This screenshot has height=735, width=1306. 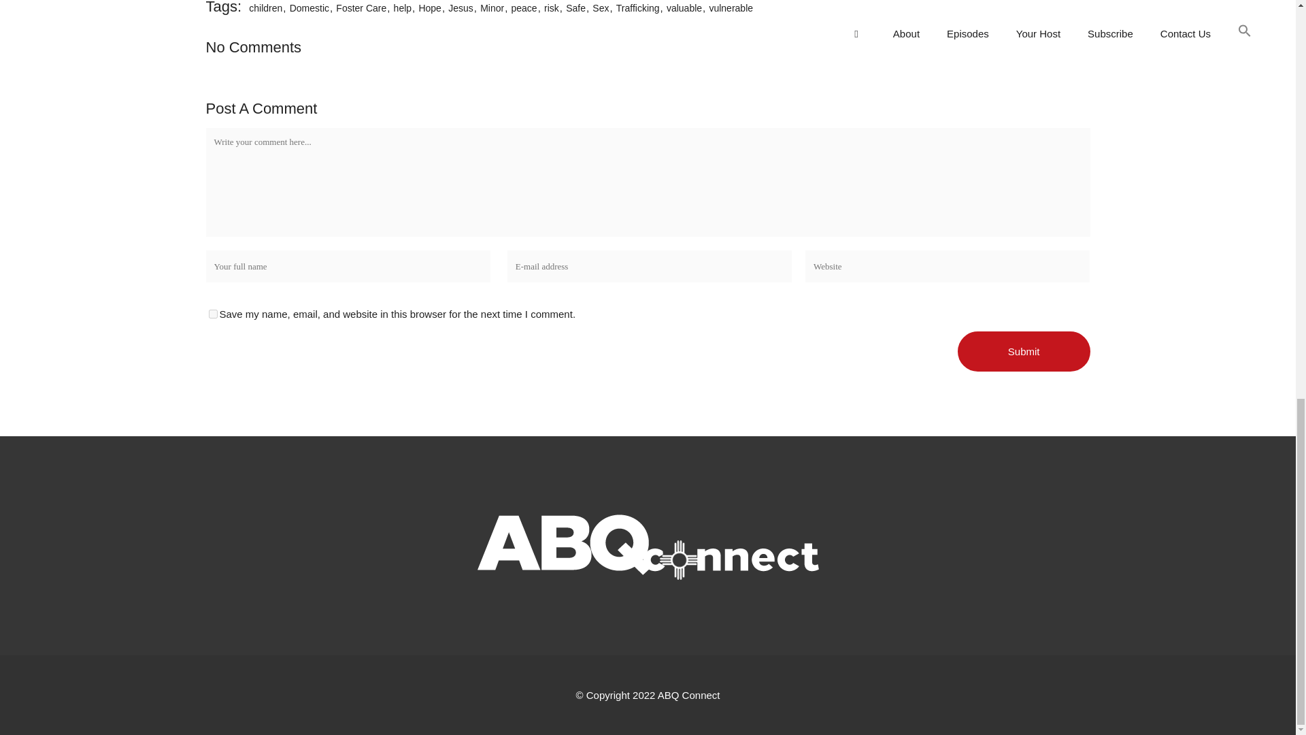 I want to click on Domestic, so click(x=309, y=8).